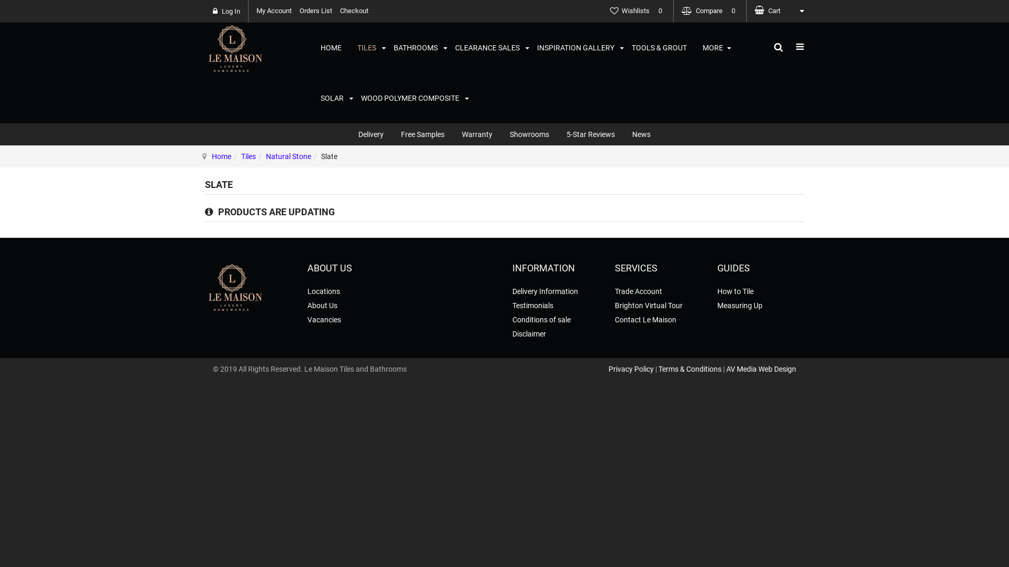 The image size is (1009, 567). Describe the element at coordinates (423, 134) in the screenshot. I see `Free Samples` at that location.